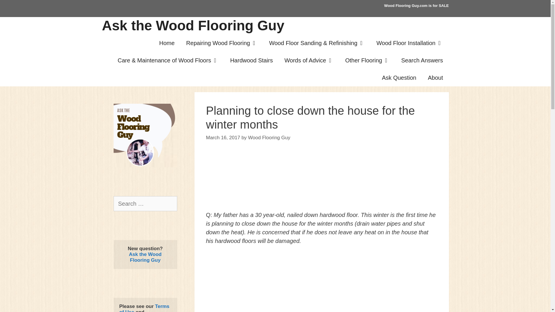 This screenshot has width=555, height=312. I want to click on Wood Flooring Guy.com is for SALE, so click(416, 5).